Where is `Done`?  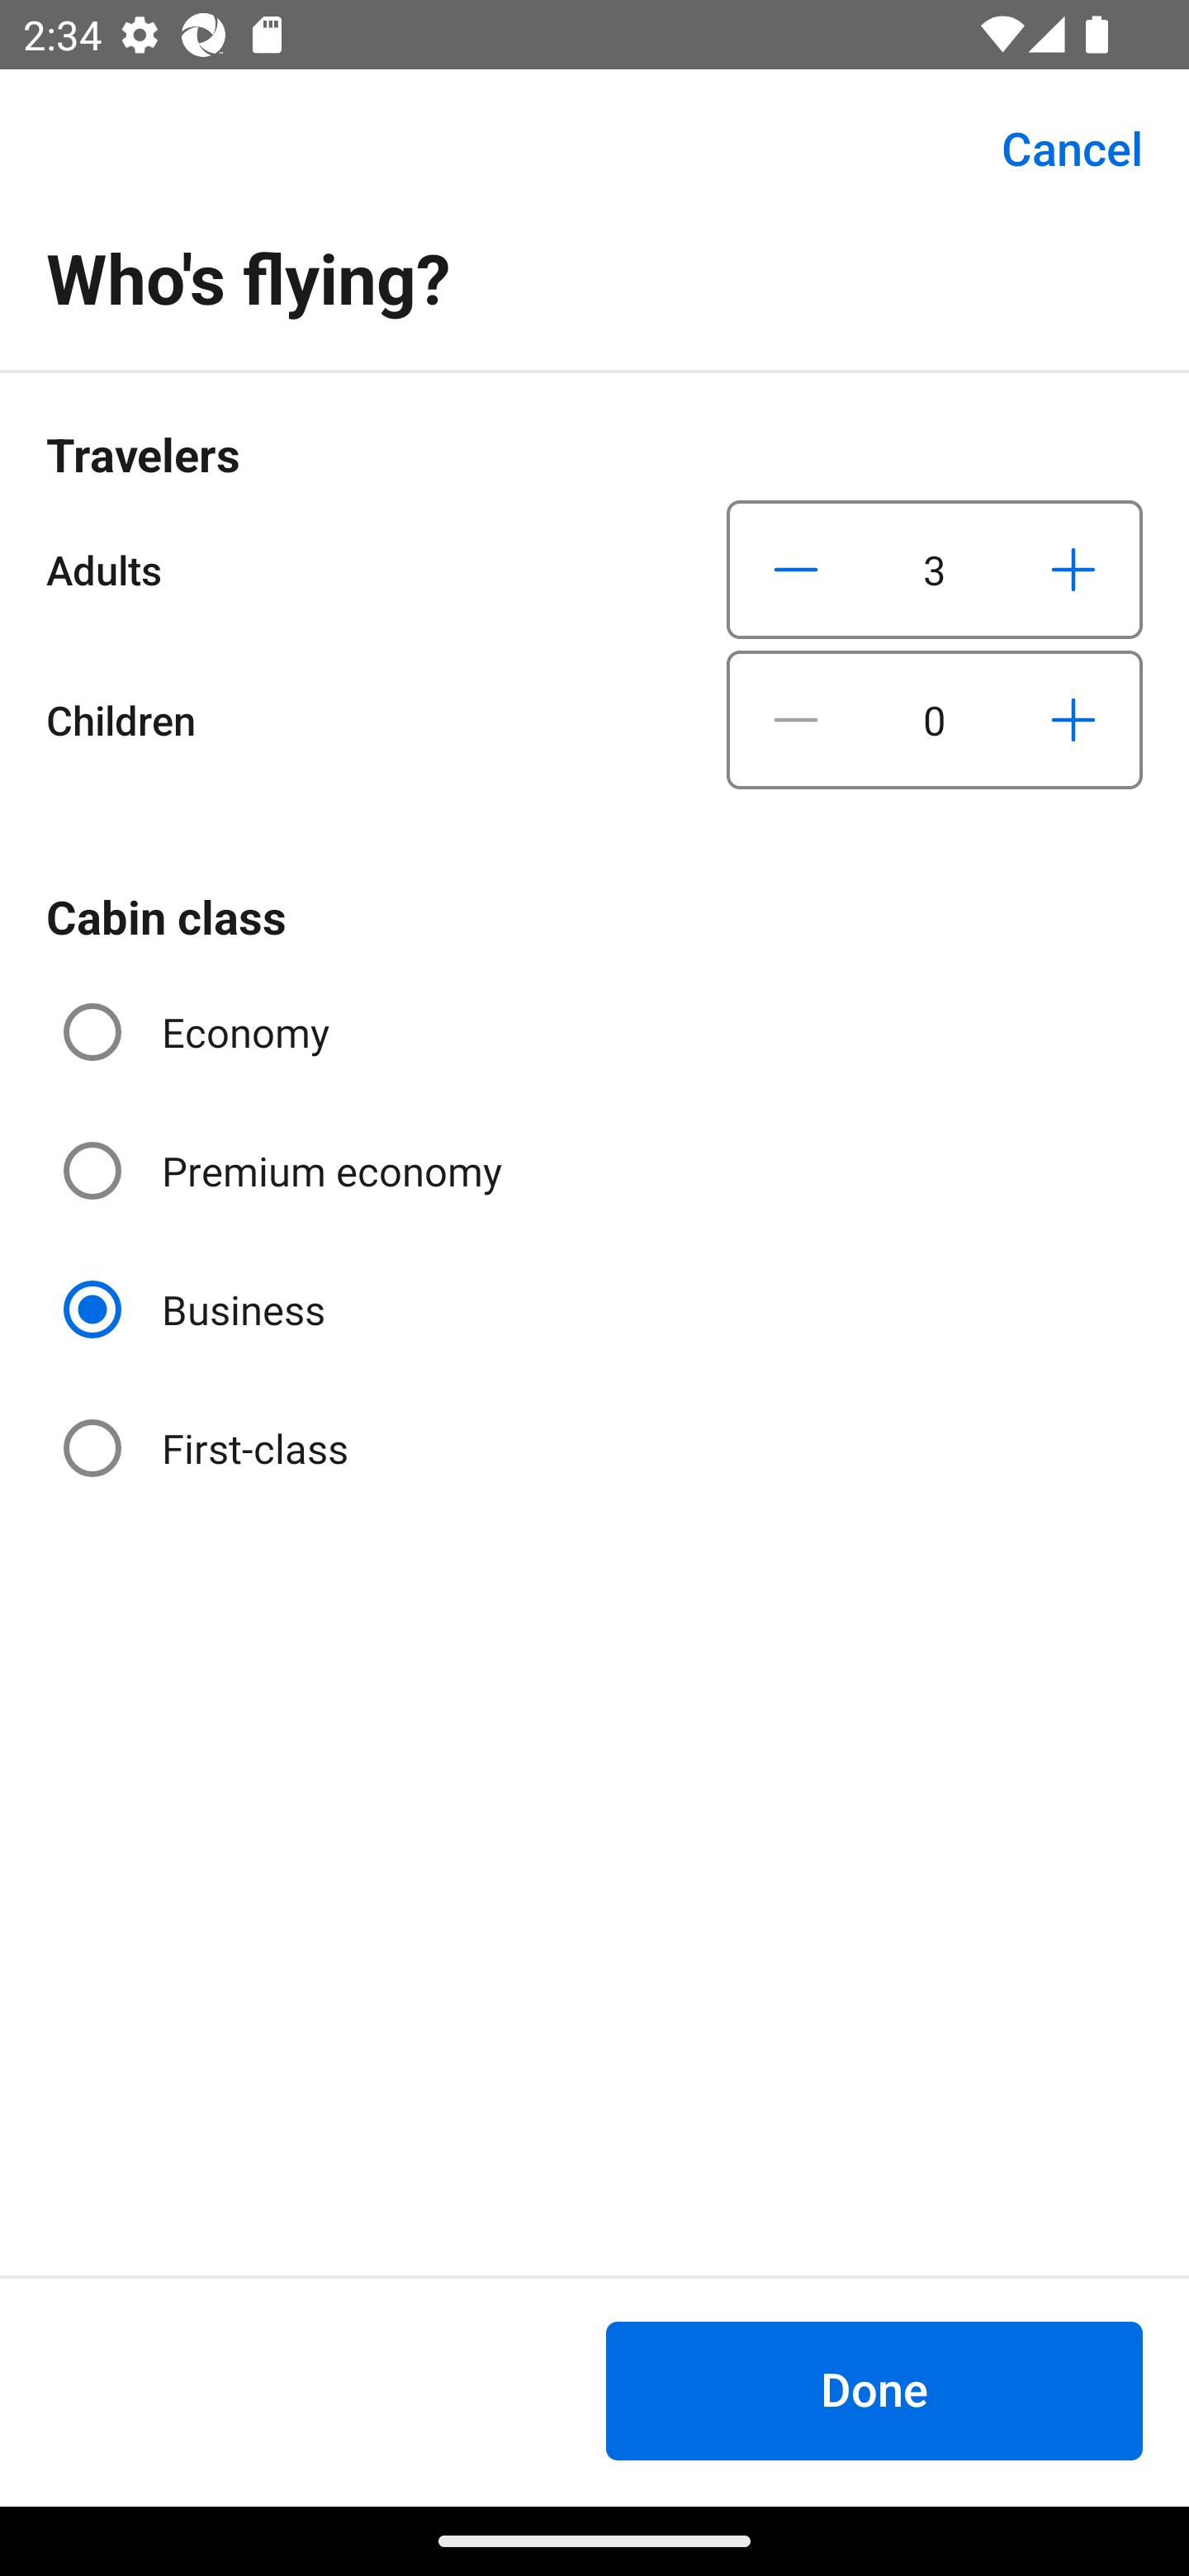 Done is located at coordinates (874, 2390).